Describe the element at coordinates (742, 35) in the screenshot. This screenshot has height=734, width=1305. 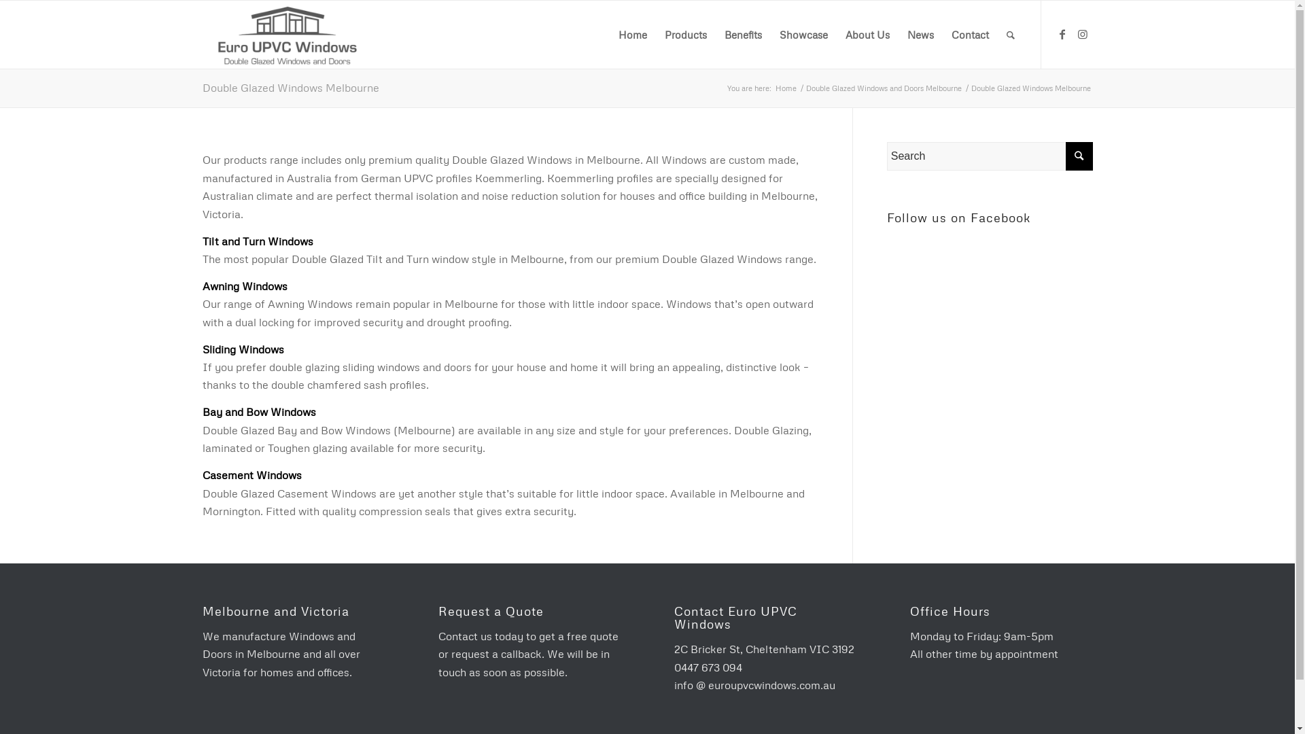
I see `Benefits` at that location.